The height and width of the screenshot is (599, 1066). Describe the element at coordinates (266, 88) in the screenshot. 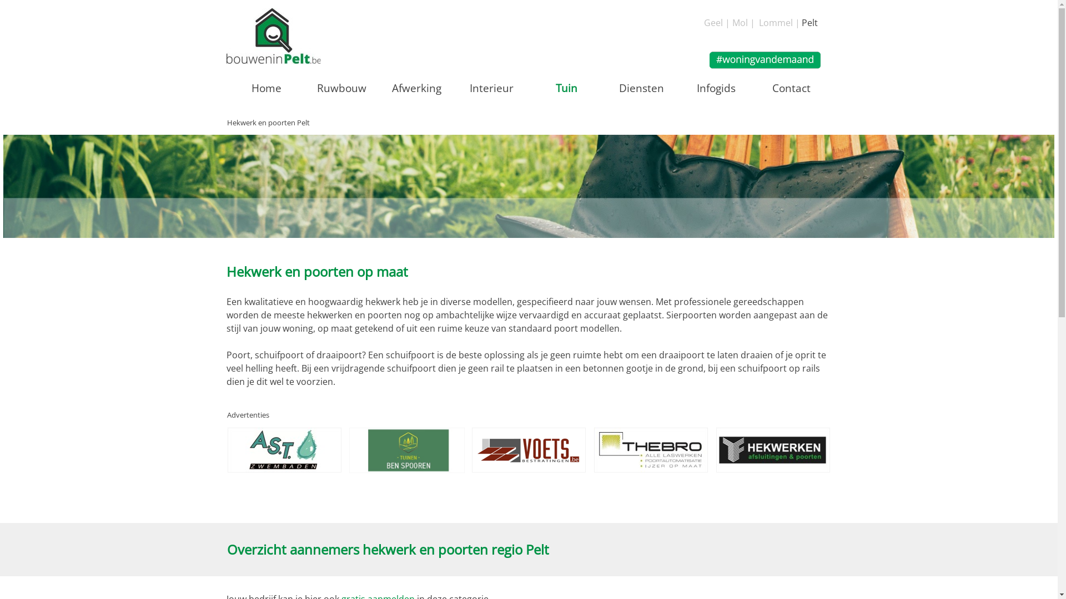

I see `Home` at that location.